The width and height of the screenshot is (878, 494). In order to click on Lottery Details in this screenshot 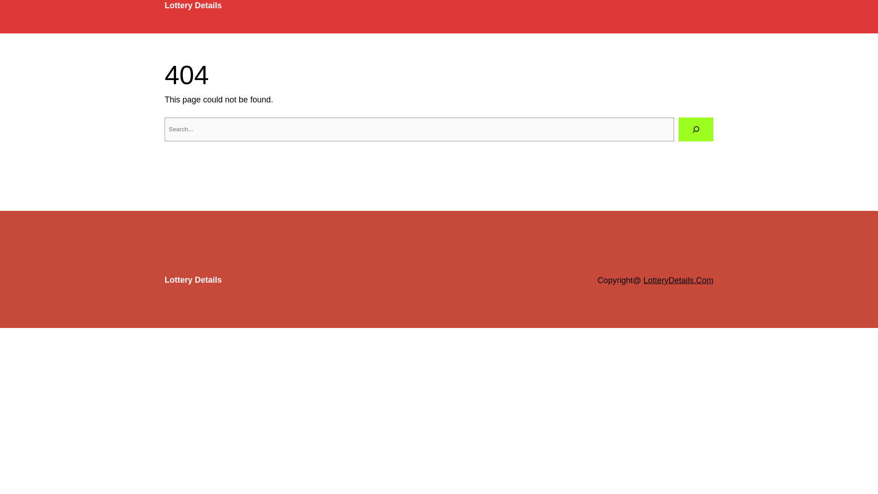, I will do `click(193, 5)`.